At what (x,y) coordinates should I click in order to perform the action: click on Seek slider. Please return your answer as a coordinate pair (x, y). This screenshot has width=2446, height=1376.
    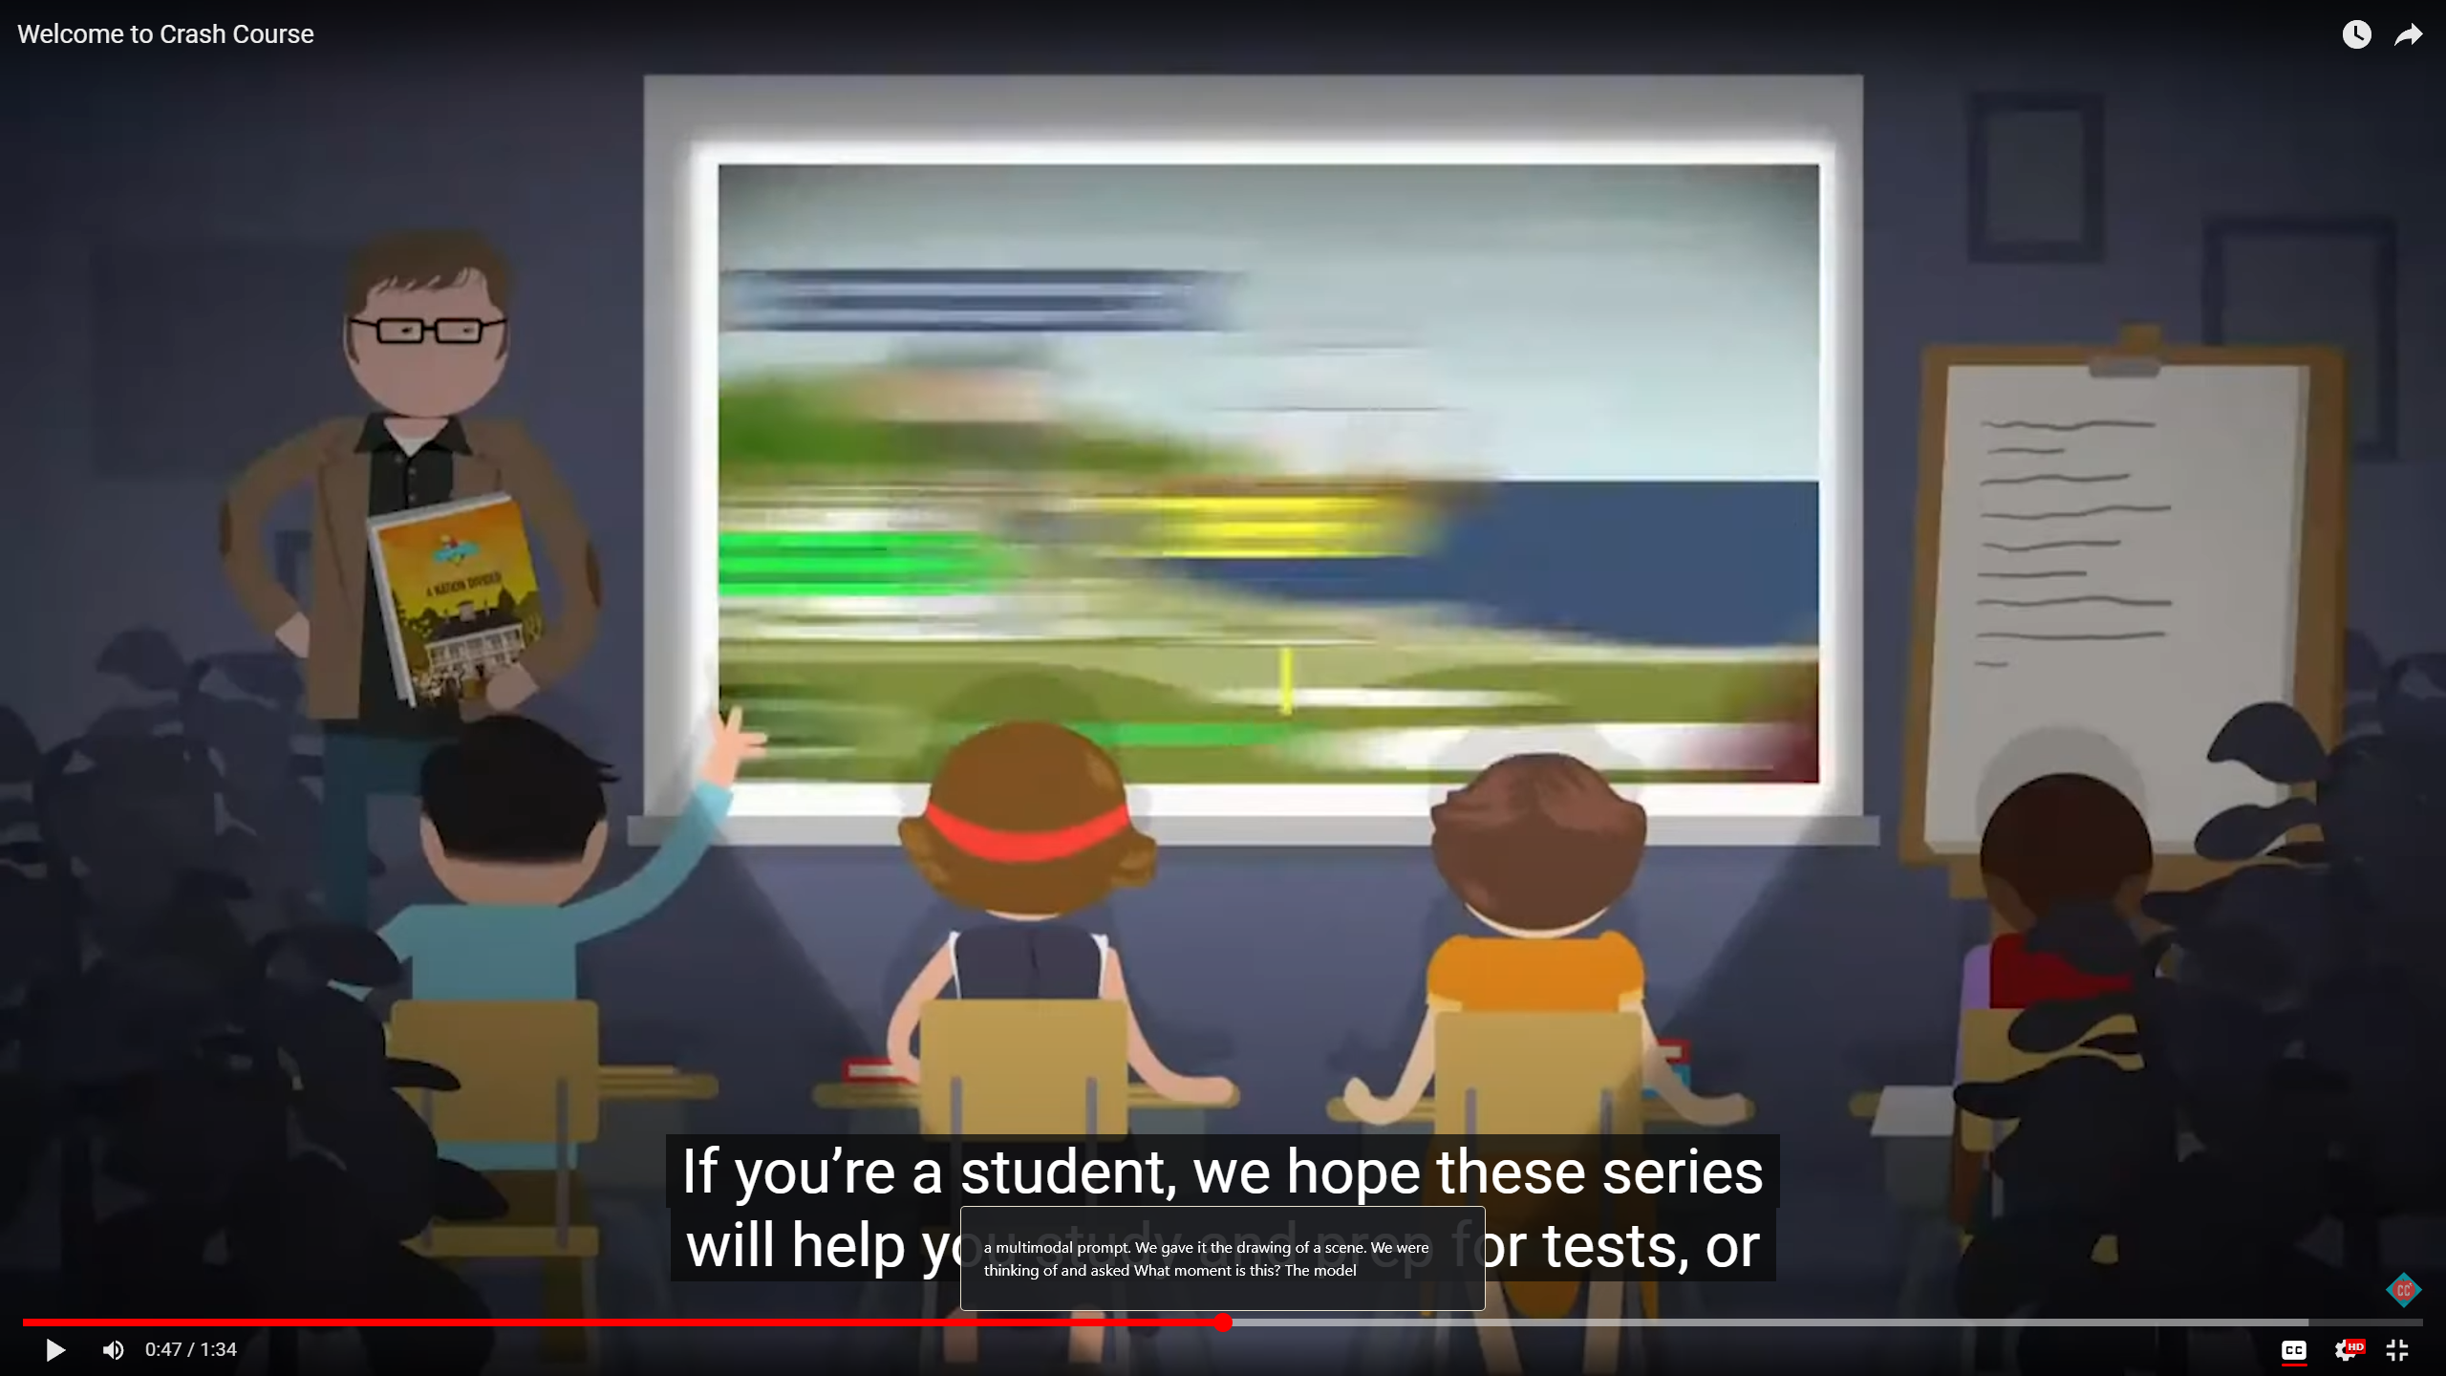
    Looking at the image, I should click on (1223, 1322).